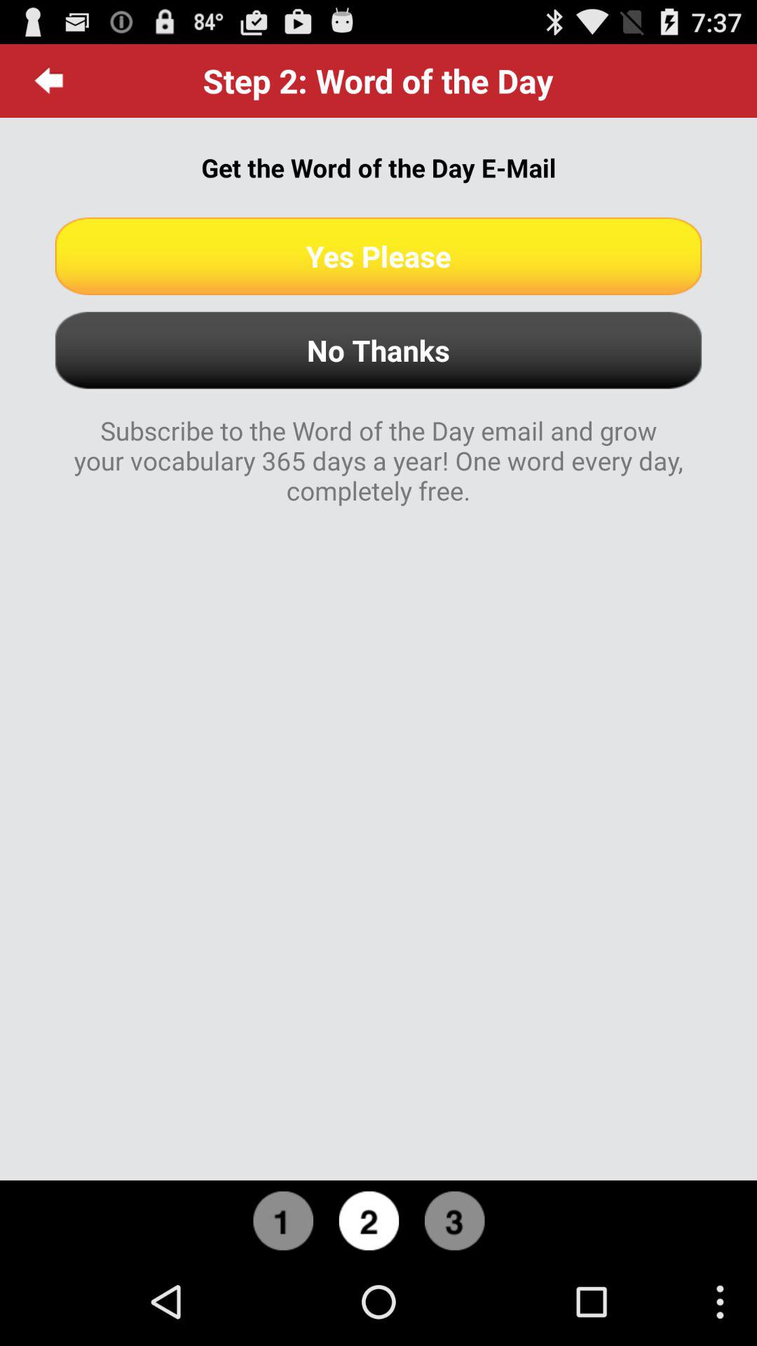 The image size is (757, 1346). What do you see at coordinates (378, 351) in the screenshot?
I see `select app above subscribe to the icon` at bounding box center [378, 351].